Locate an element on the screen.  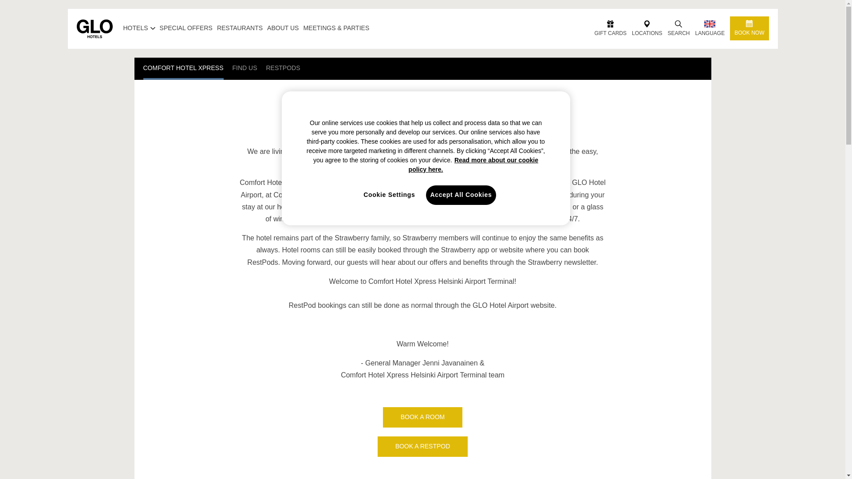
COMFORT HOTEL XPRESS is located at coordinates (183, 68).